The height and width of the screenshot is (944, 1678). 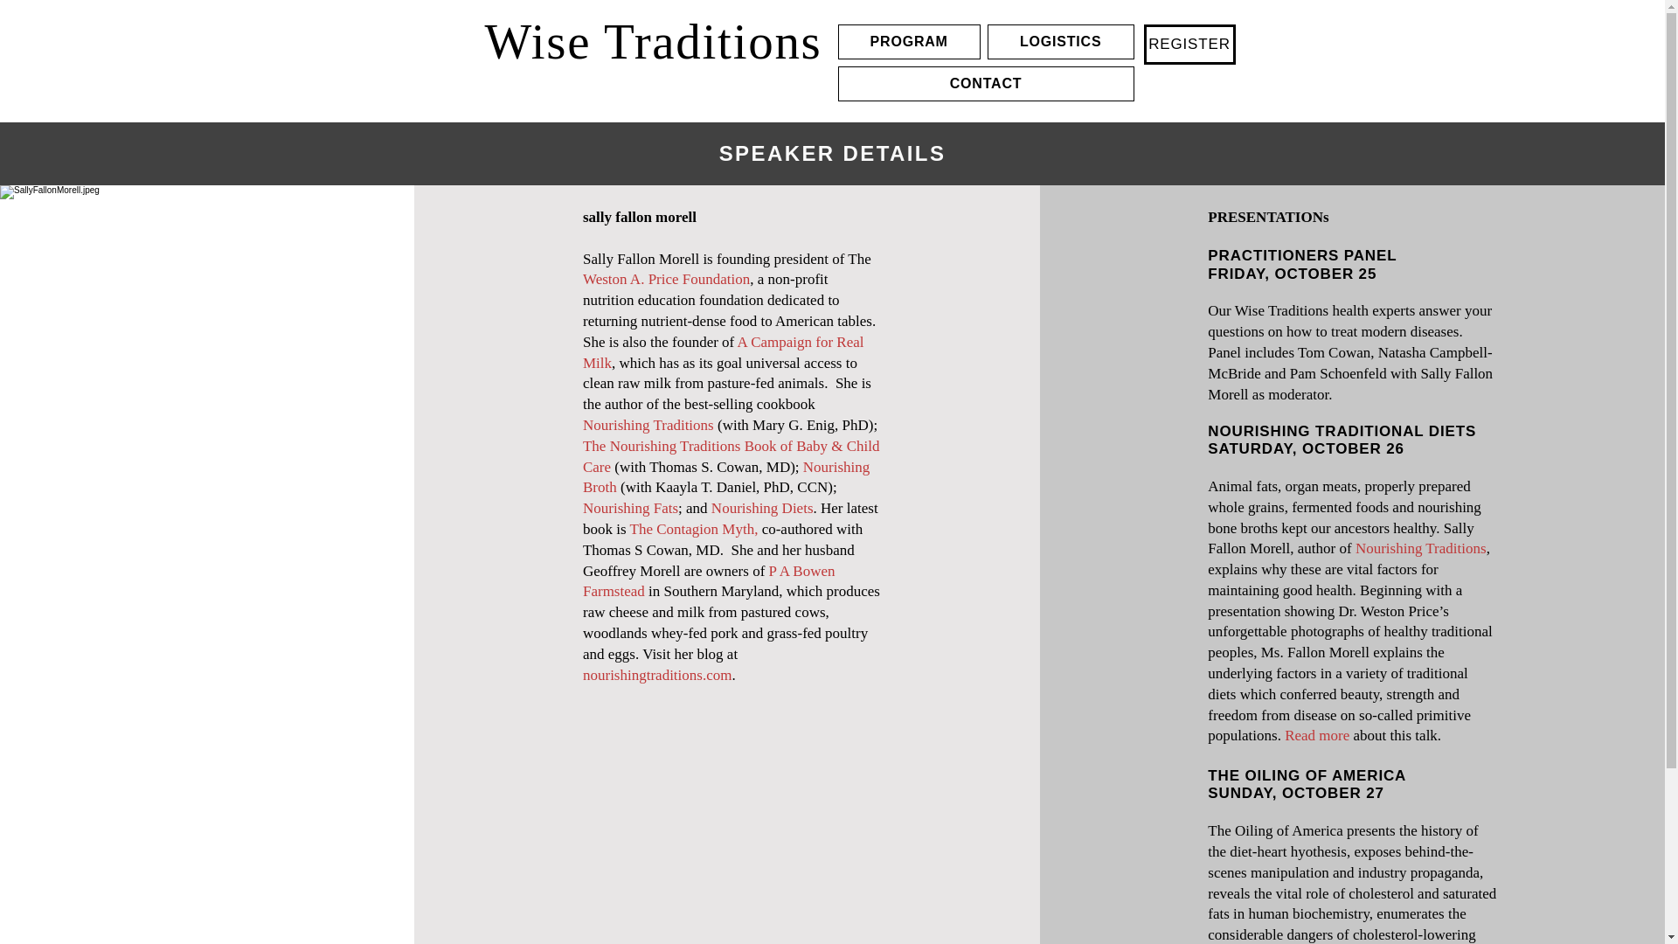 What do you see at coordinates (725, 477) in the screenshot?
I see `Nourishing Broth` at bounding box center [725, 477].